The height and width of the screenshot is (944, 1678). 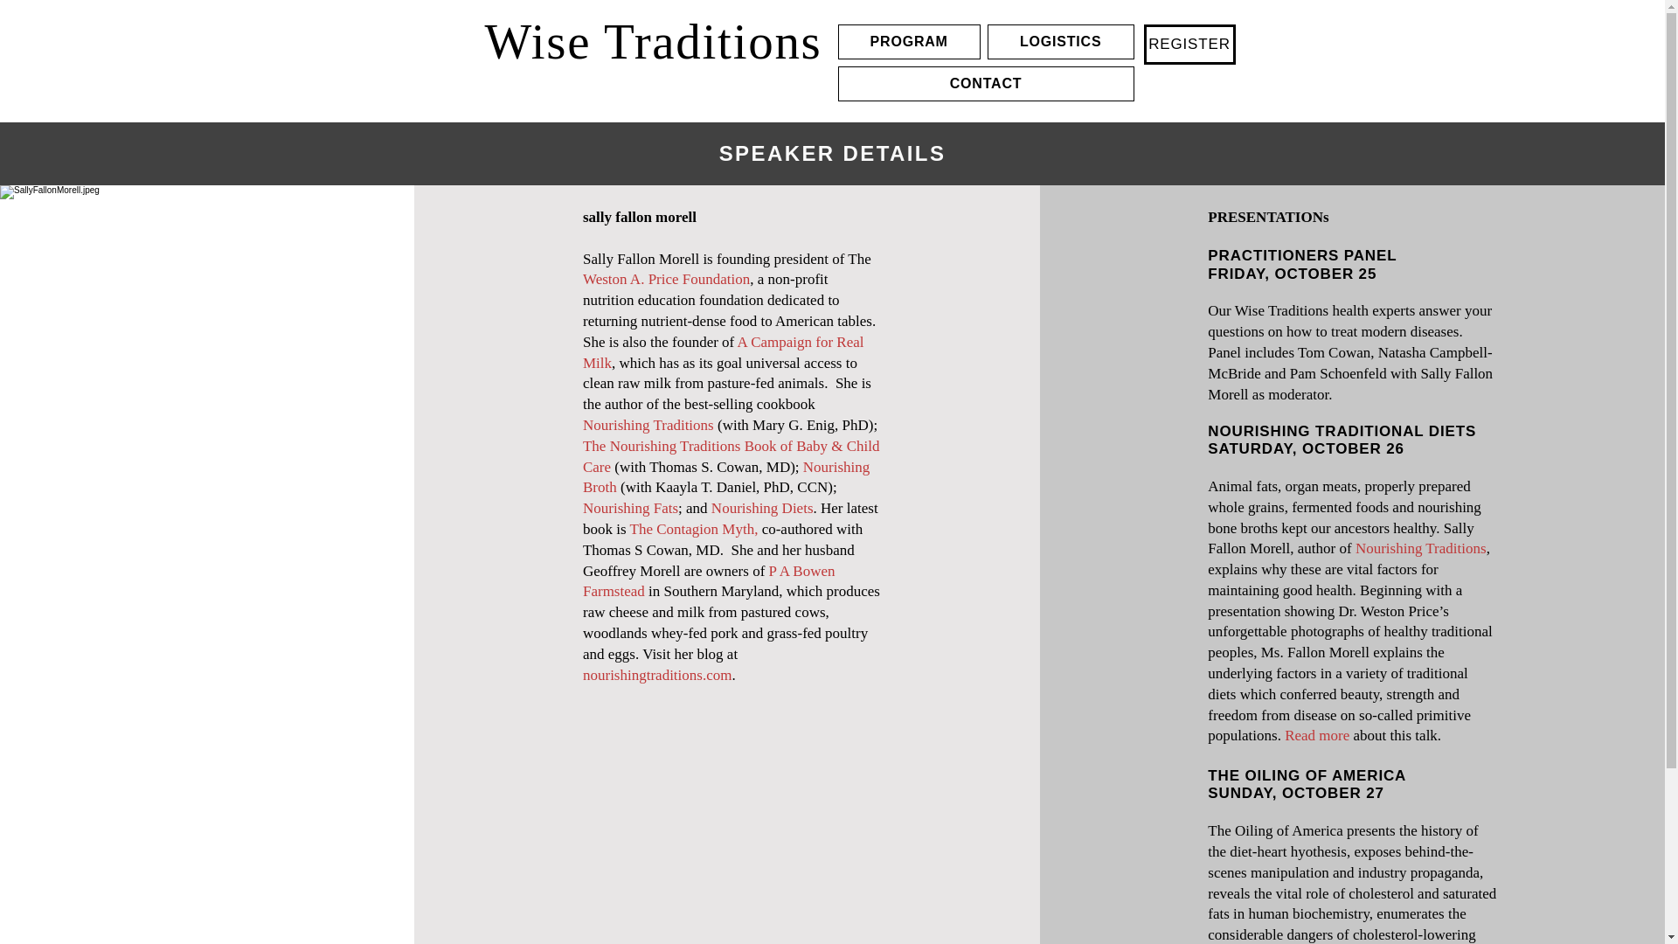 What do you see at coordinates (725, 477) in the screenshot?
I see `Nourishing Broth` at bounding box center [725, 477].